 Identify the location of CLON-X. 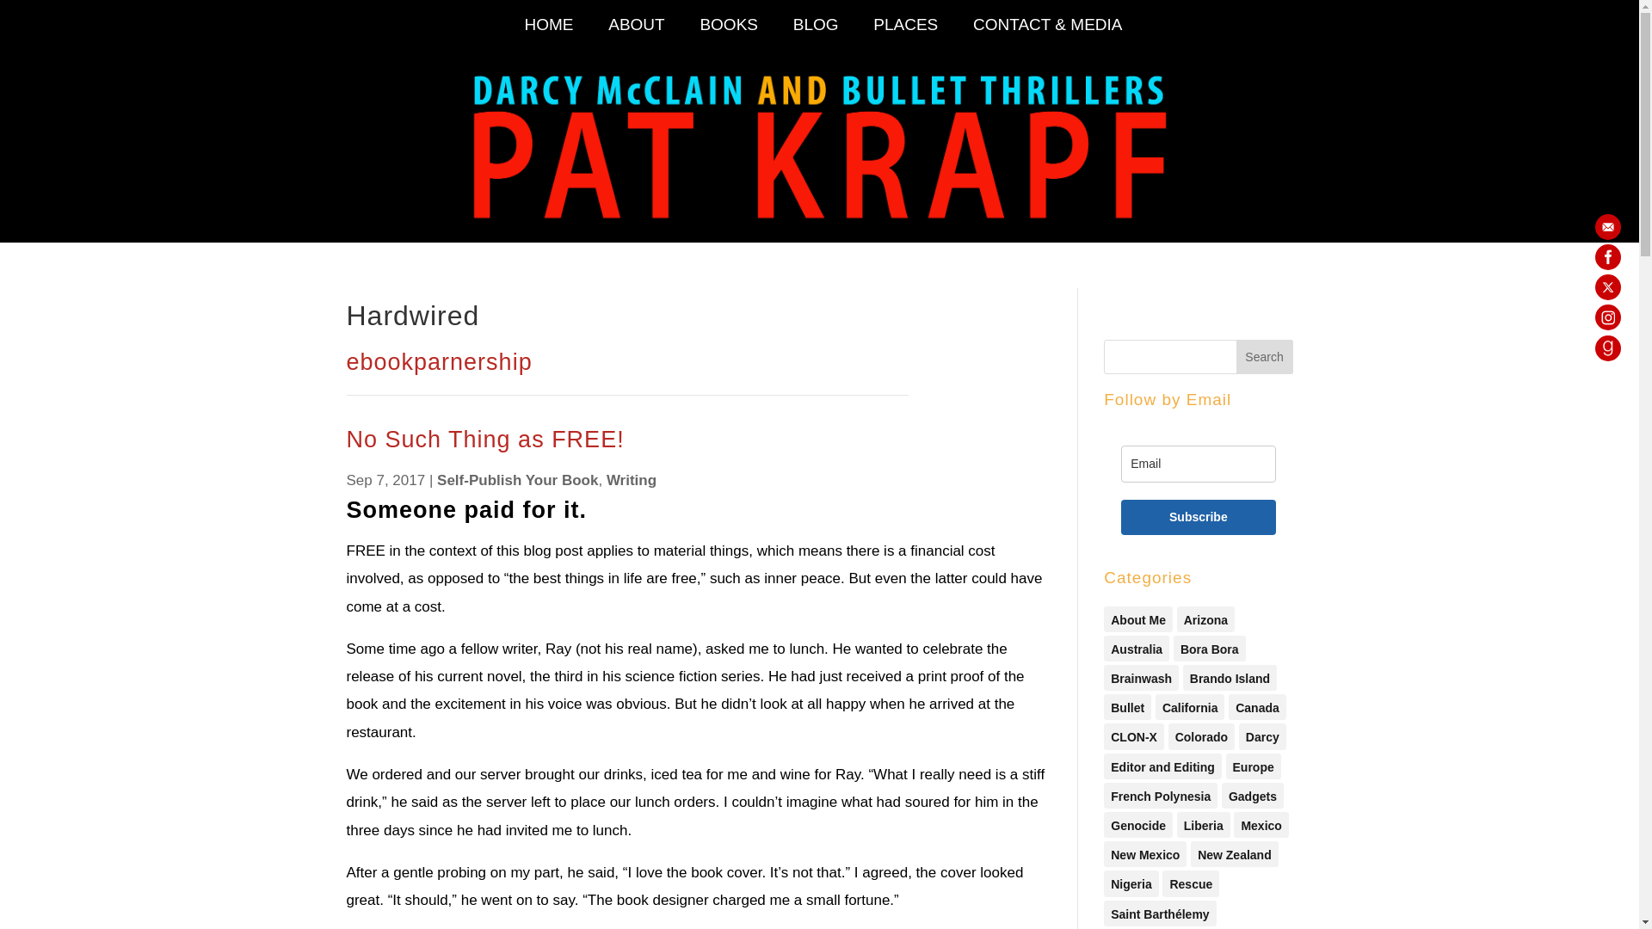
(1134, 736).